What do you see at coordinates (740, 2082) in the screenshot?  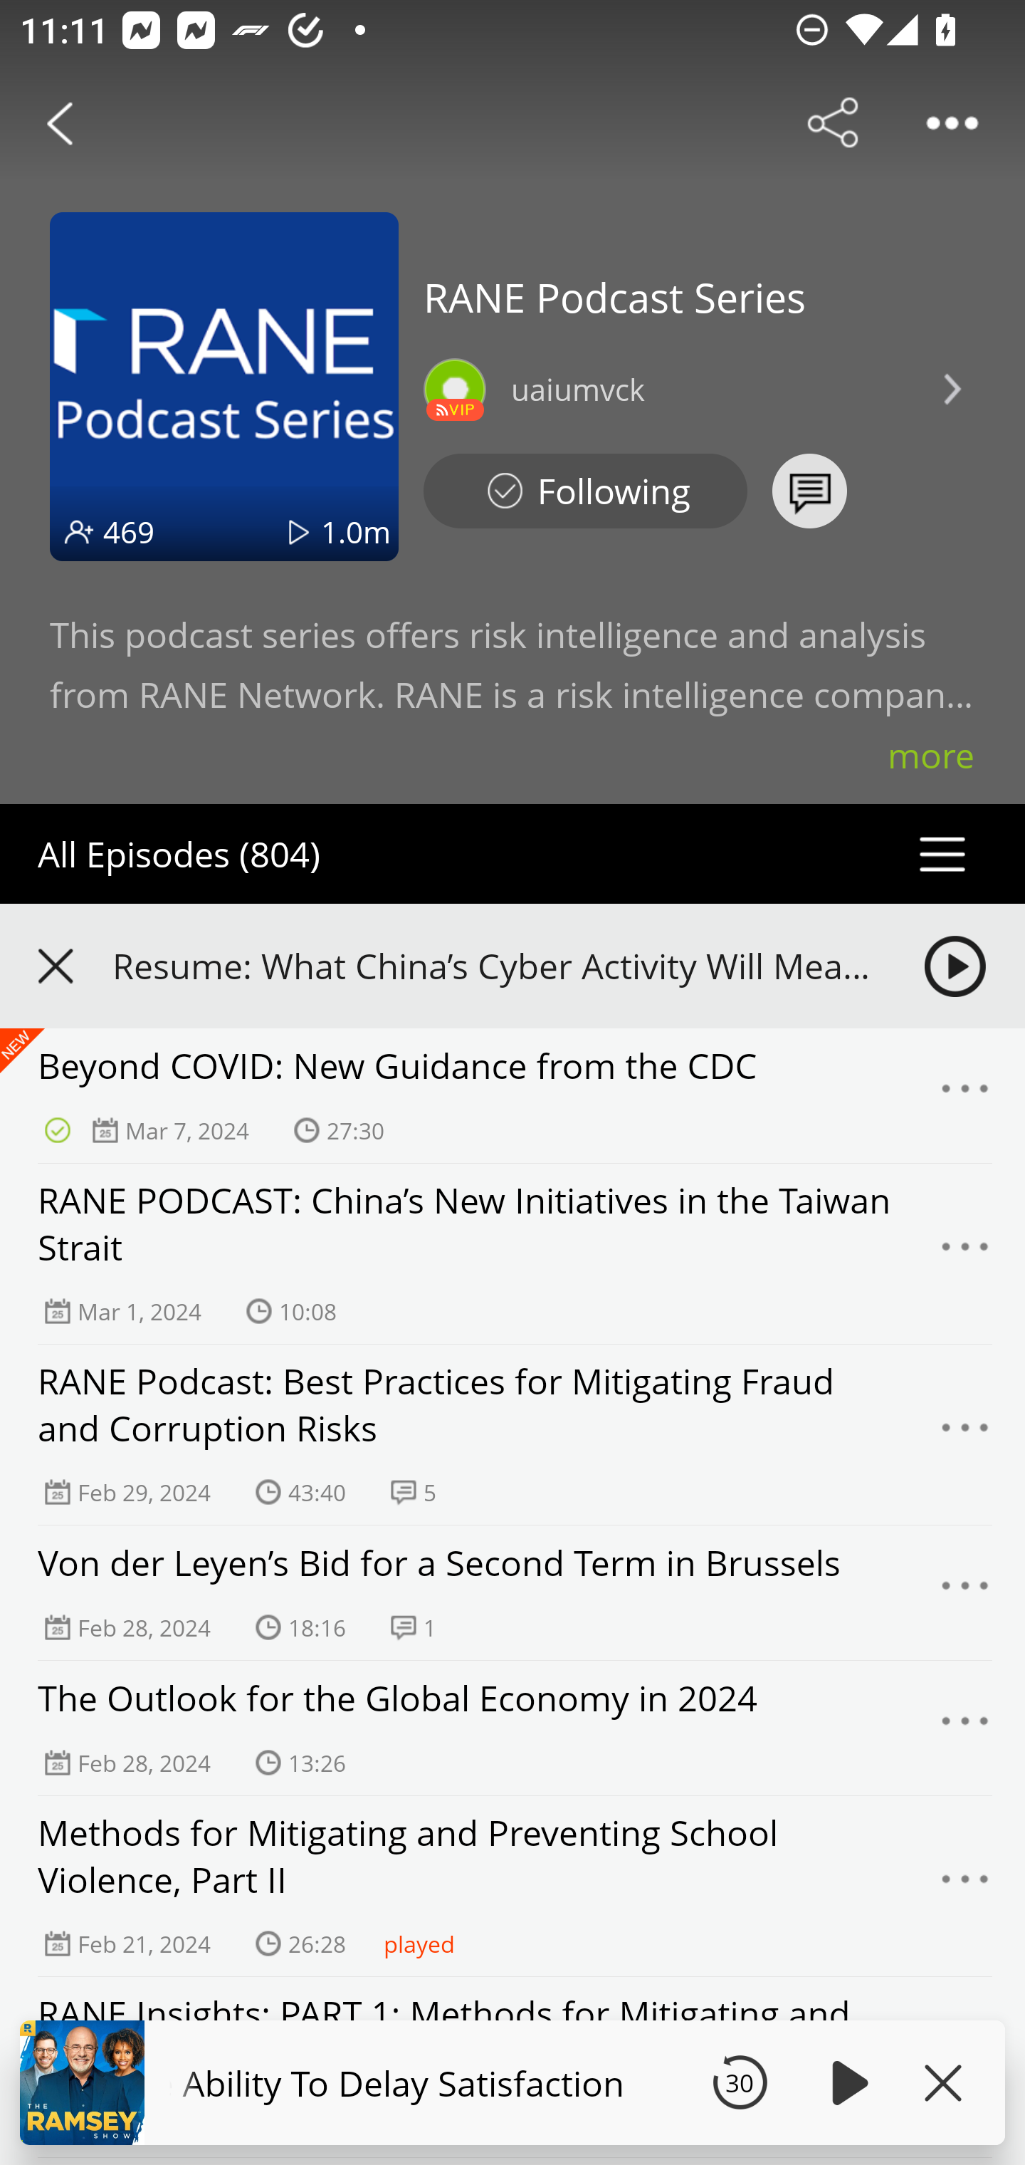 I see `30 Seek Backward` at bounding box center [740, 2082].